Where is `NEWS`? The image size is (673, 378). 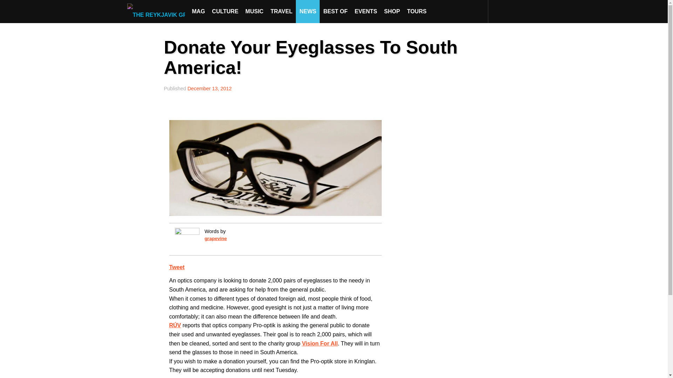 NEWS is located at coordinates (308, 11).